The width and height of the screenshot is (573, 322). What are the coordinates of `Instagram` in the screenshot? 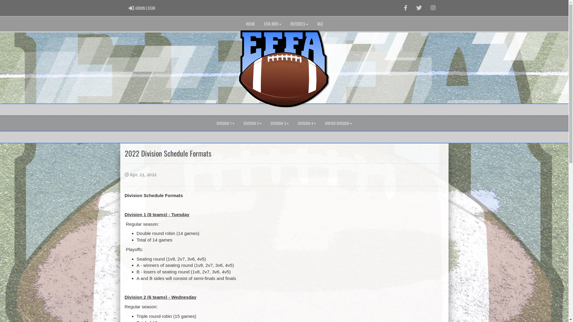 It's located at (433, 8).